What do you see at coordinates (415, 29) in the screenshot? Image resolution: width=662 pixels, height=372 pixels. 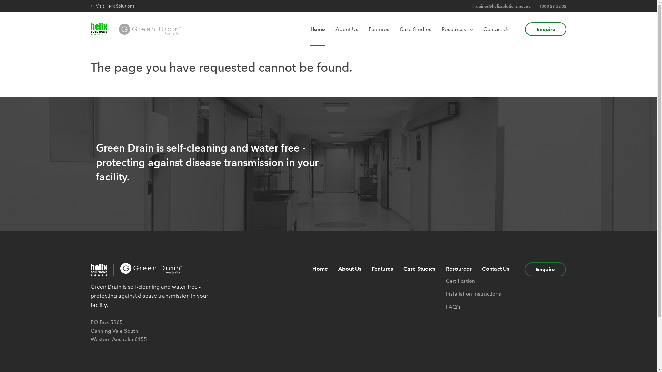 I see `Case Studies` at bounding box center [415, 29].